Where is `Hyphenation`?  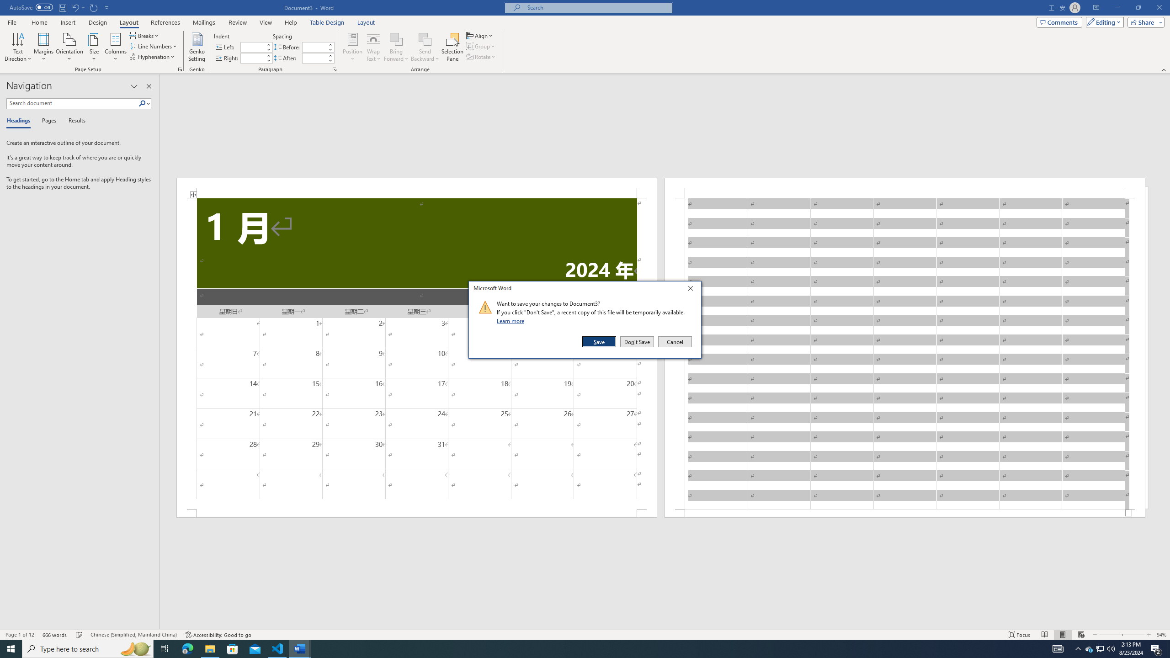 Hyphenation is located at coordinates (153, 57).